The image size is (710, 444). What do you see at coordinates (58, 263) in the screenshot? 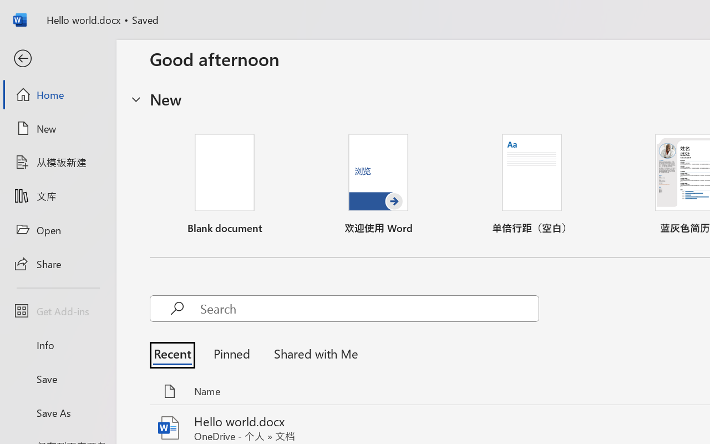
I see `Share` at bounding box center [58, 263].